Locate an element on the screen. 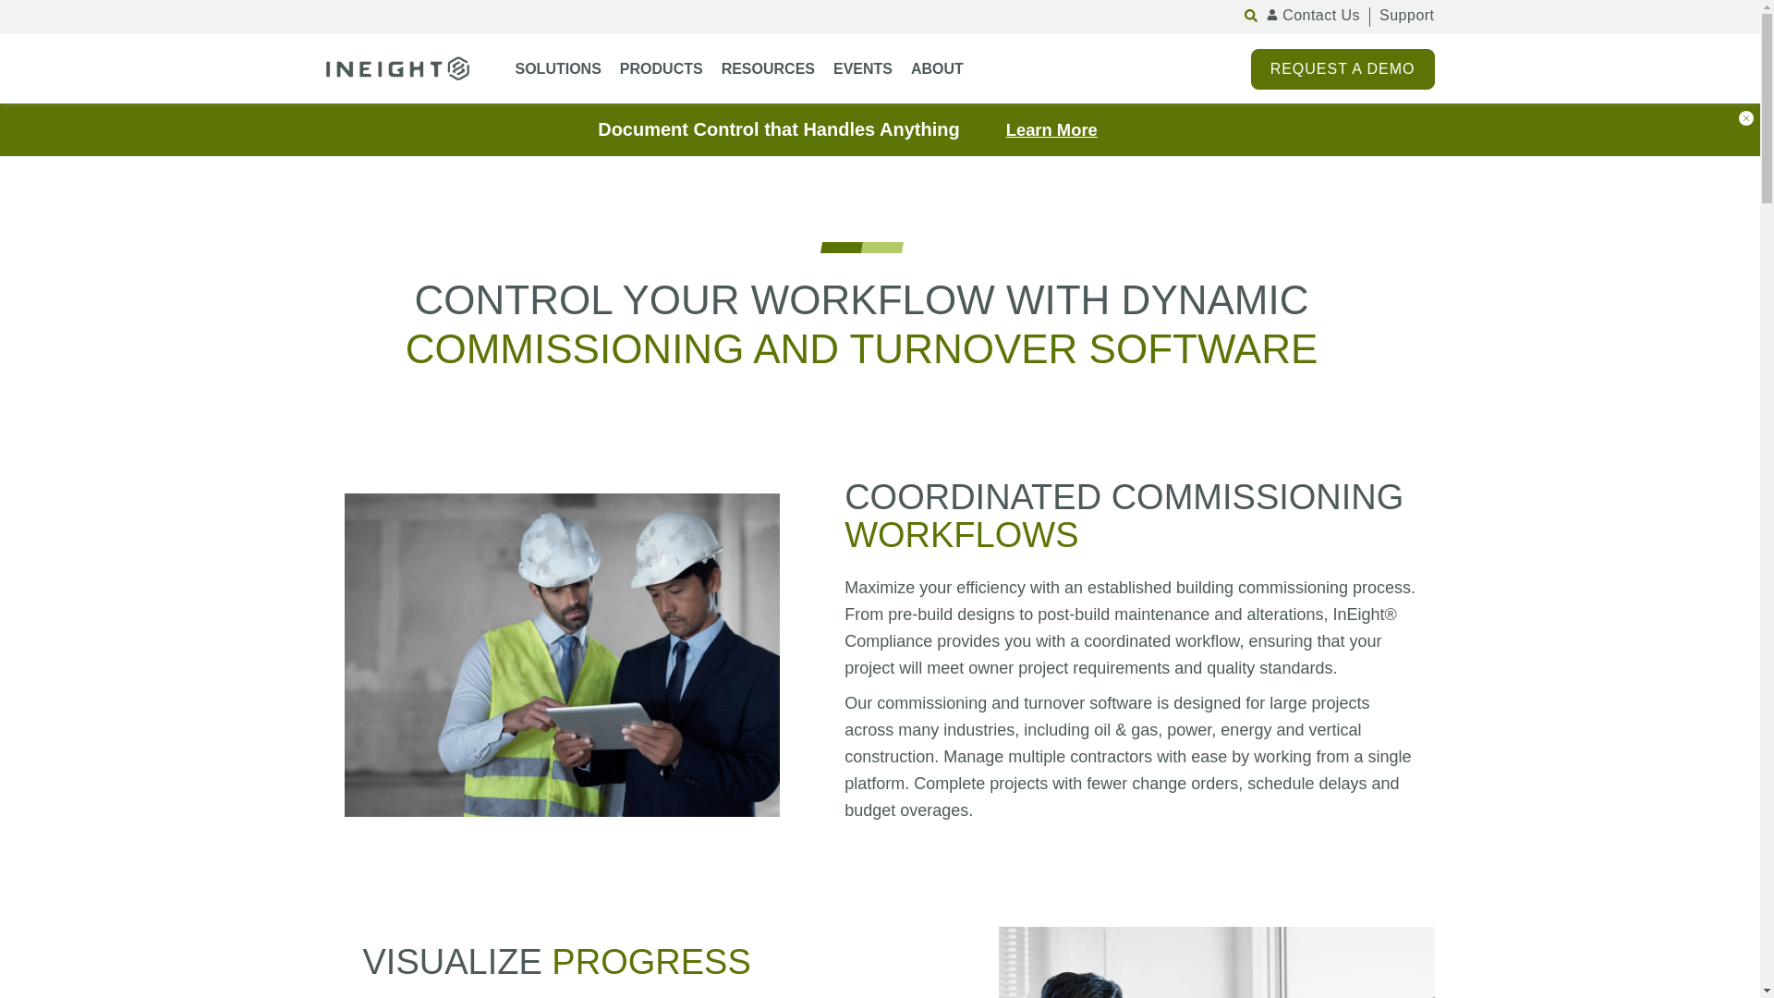 This screenshot has width=1774, height=998. RESOURCES is located at coordinates (768, 68).